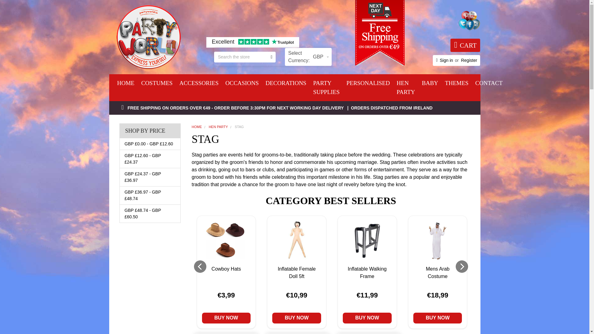  I want to click on COSTUMES, so click(157, 83).